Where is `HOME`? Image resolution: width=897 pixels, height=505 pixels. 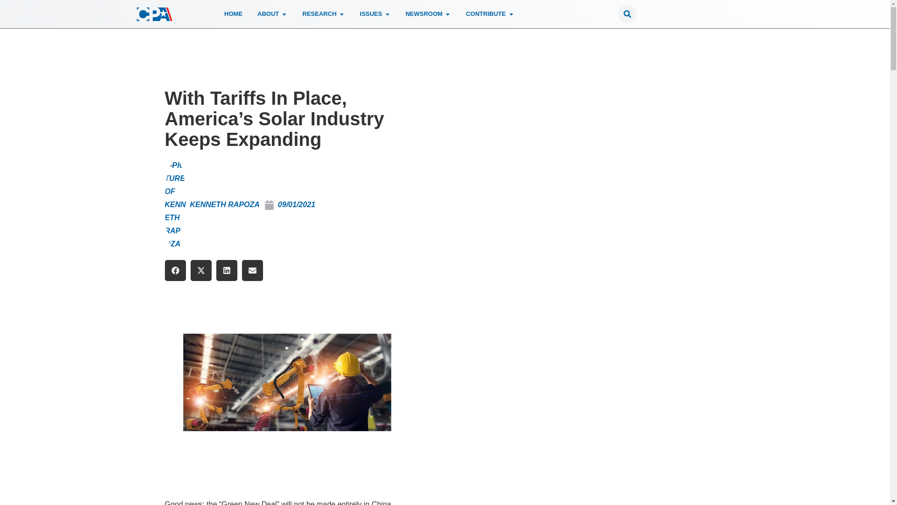
HOME is located at coordinates (233, 14).